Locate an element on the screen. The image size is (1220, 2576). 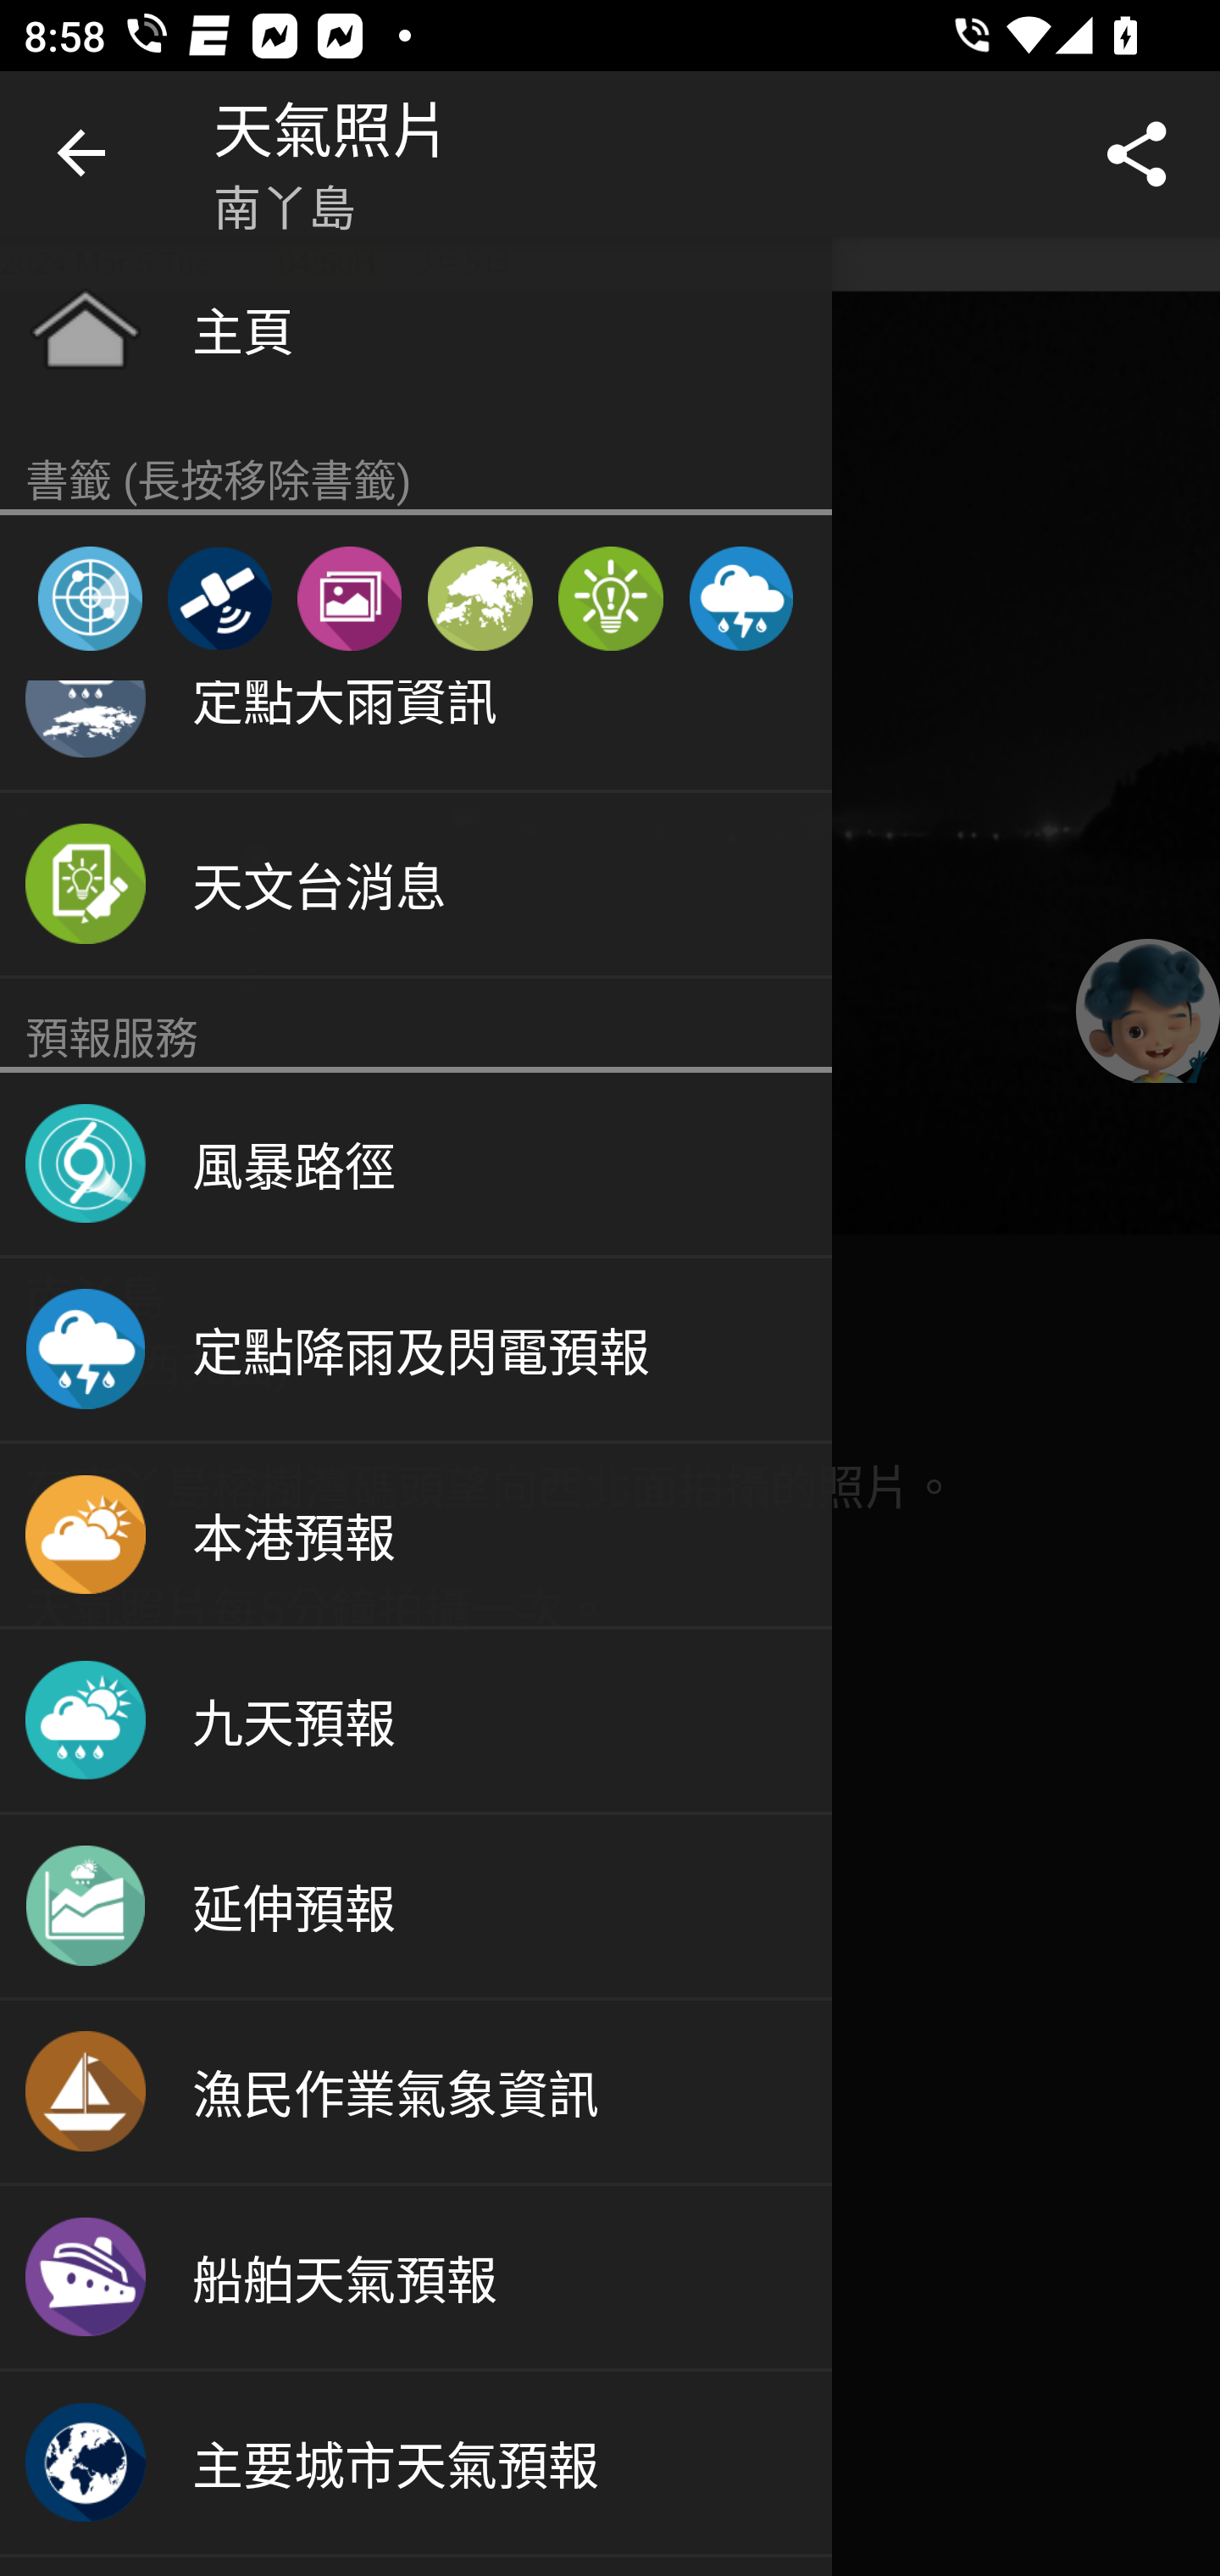
定點大雨資訊 is located at coordinates (416, 736).